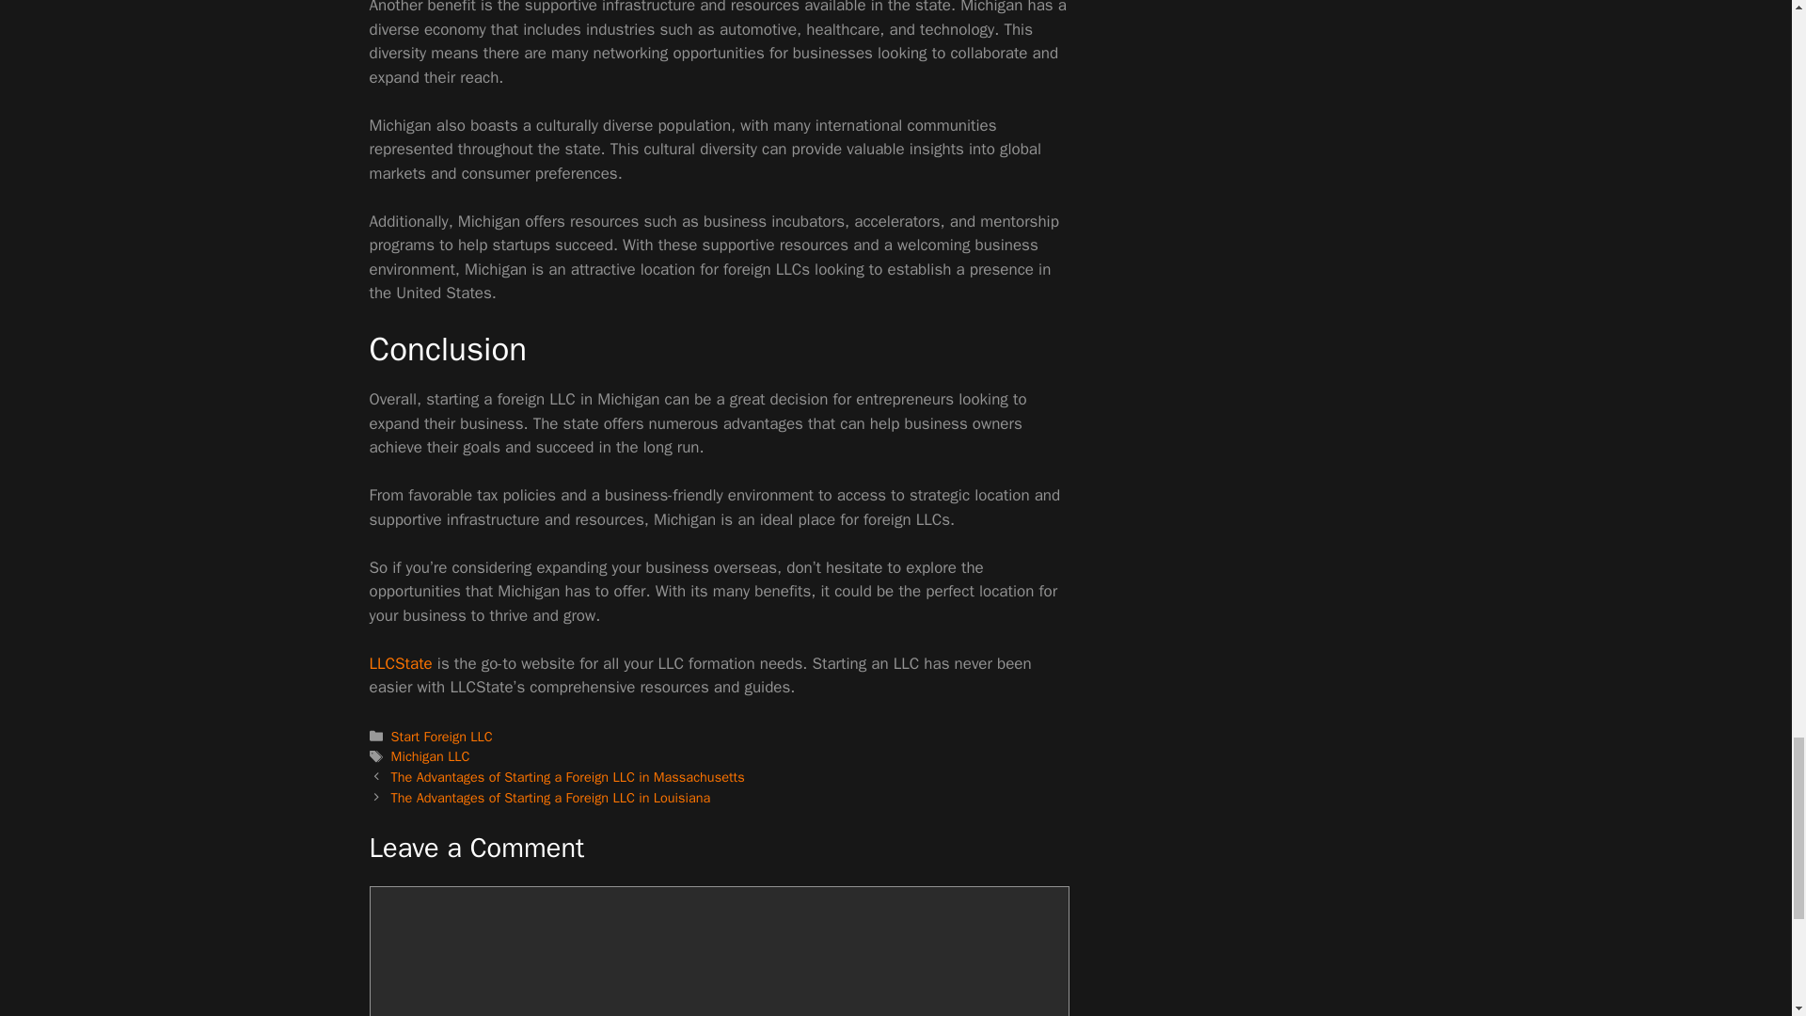 This screenshot has height=1016, width=1806. What do you see at coordinates (431, 756) in the screenshot?
I see `Michigan LLC` at bounding box center [431, 756].